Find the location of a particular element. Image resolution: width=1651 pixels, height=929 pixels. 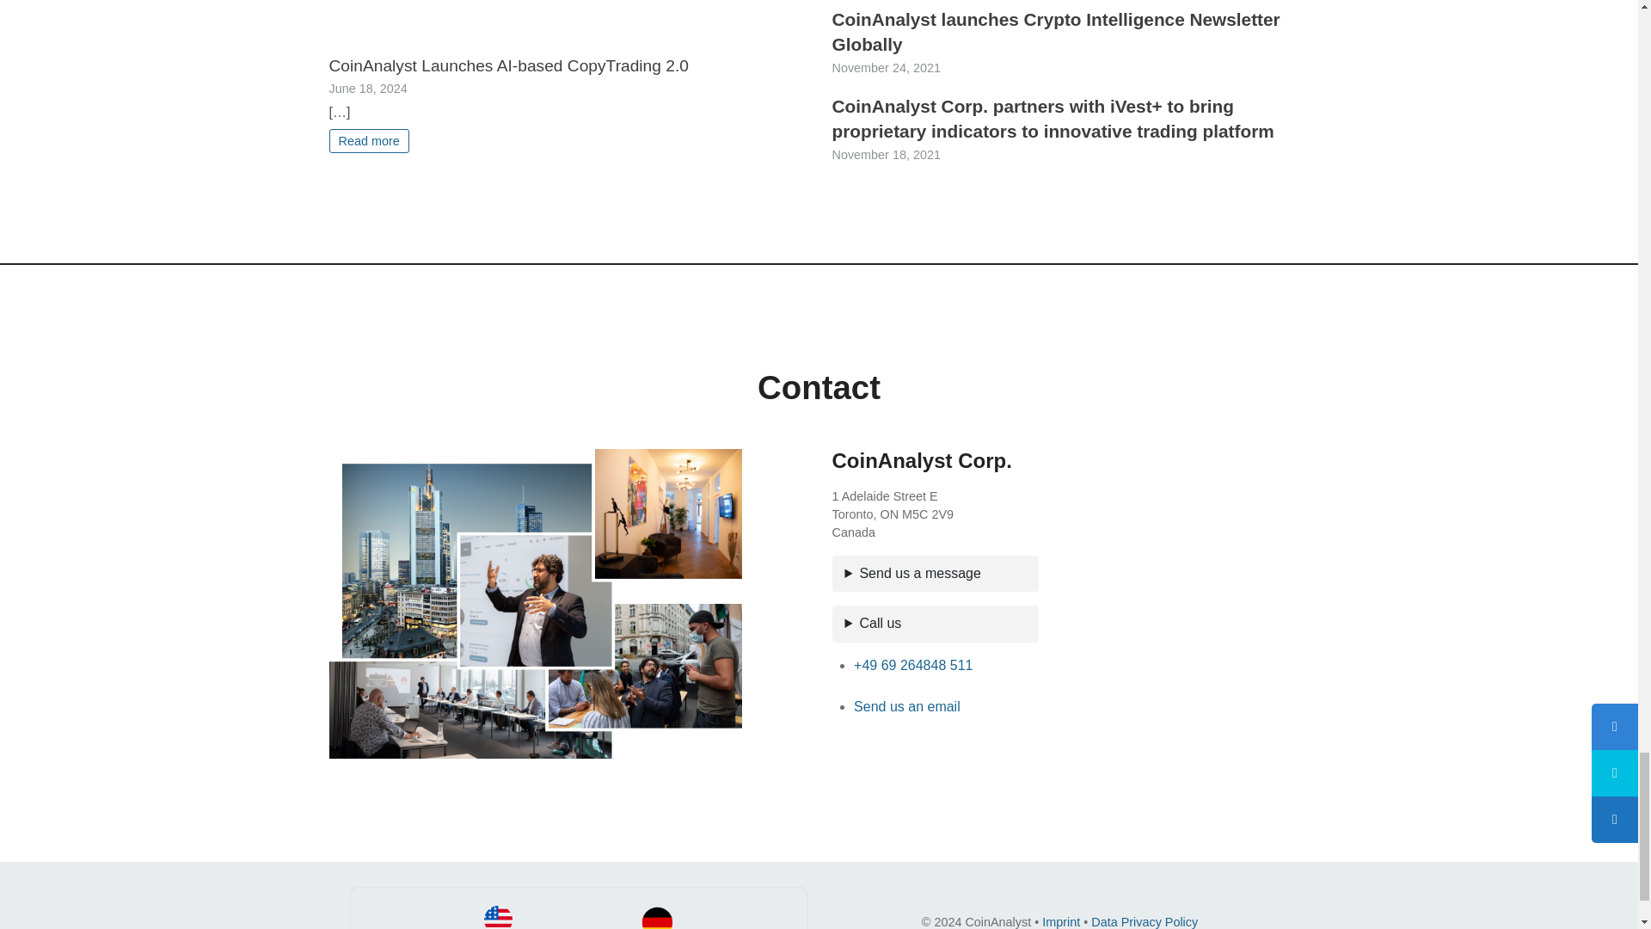

Read more is located at coordinates (368, 141).